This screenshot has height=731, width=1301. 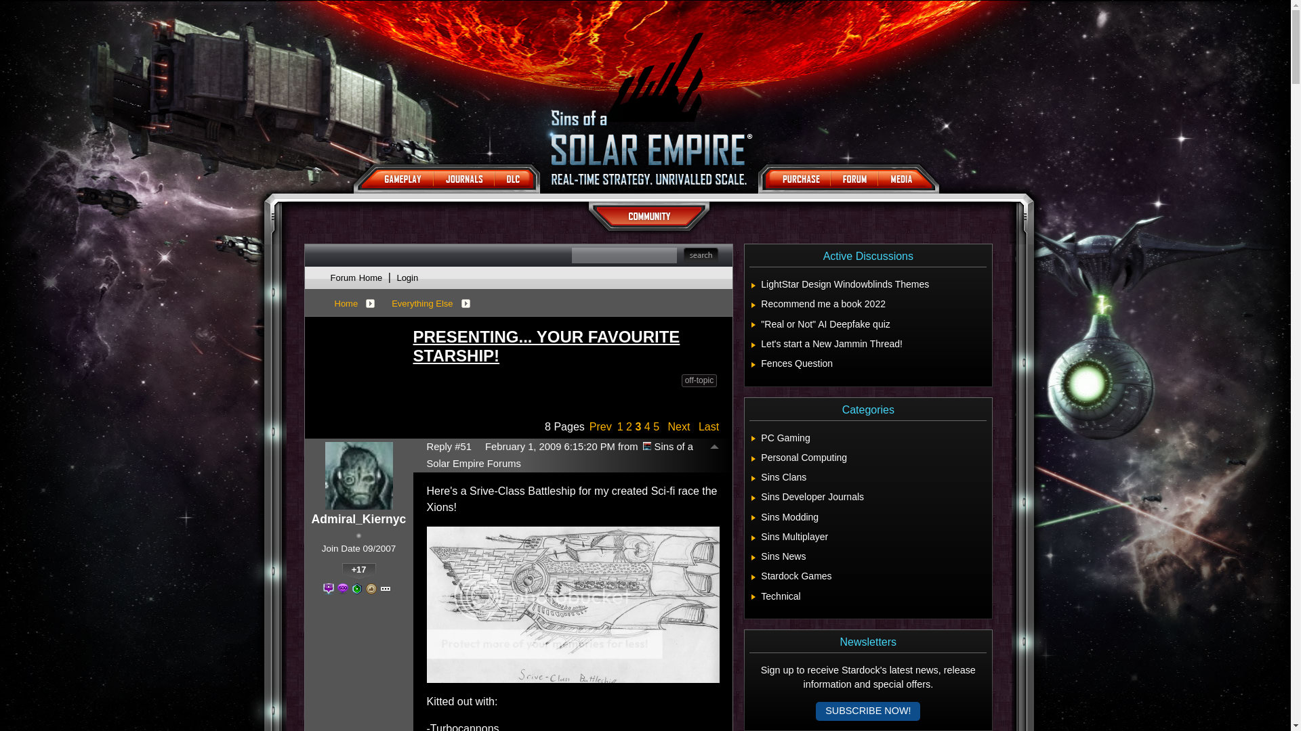 What do you see at coordinates (359, 519) in the screenshot?
I see `Click user name to view more options.` at bounding box center [359, 519].